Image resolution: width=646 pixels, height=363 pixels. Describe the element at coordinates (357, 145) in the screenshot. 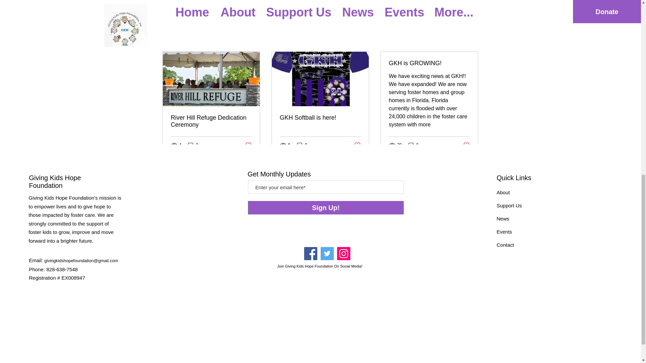

I see `Post not marked as liked` at that location.